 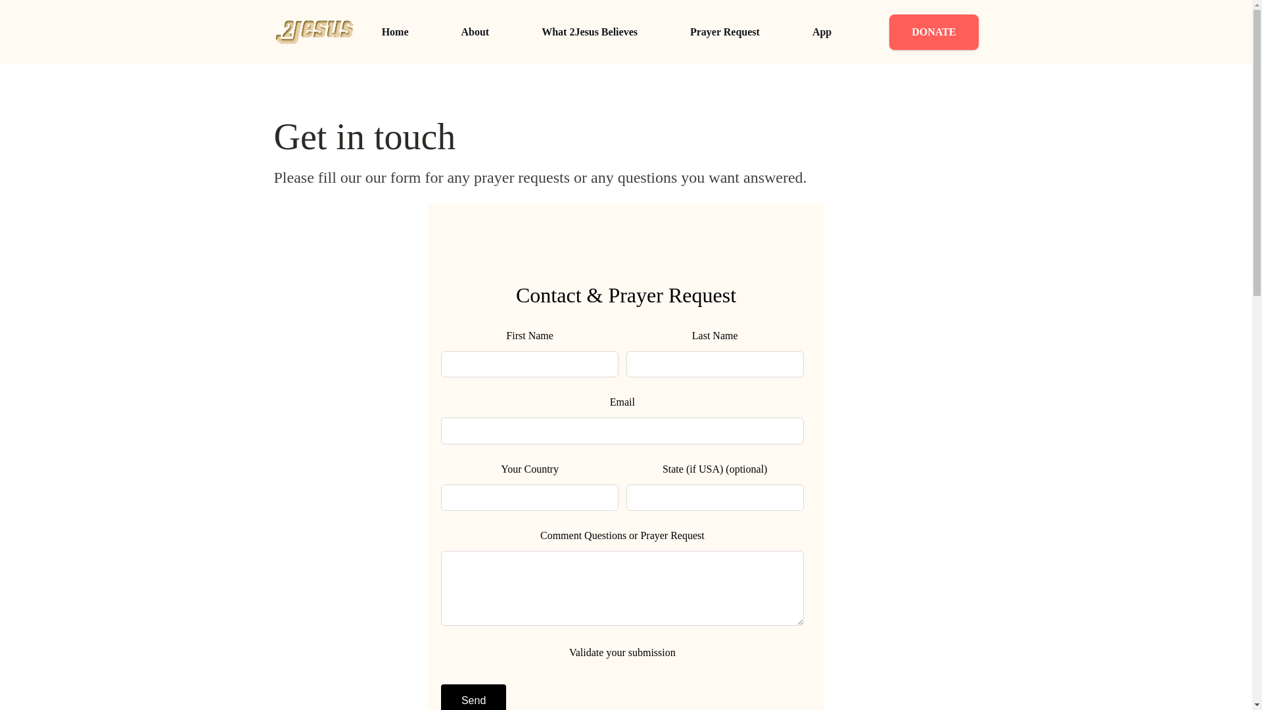 What do you see at coordinates (933, 32) in the screenshot?
I see `DONATE` at bounding box center [933, 32].